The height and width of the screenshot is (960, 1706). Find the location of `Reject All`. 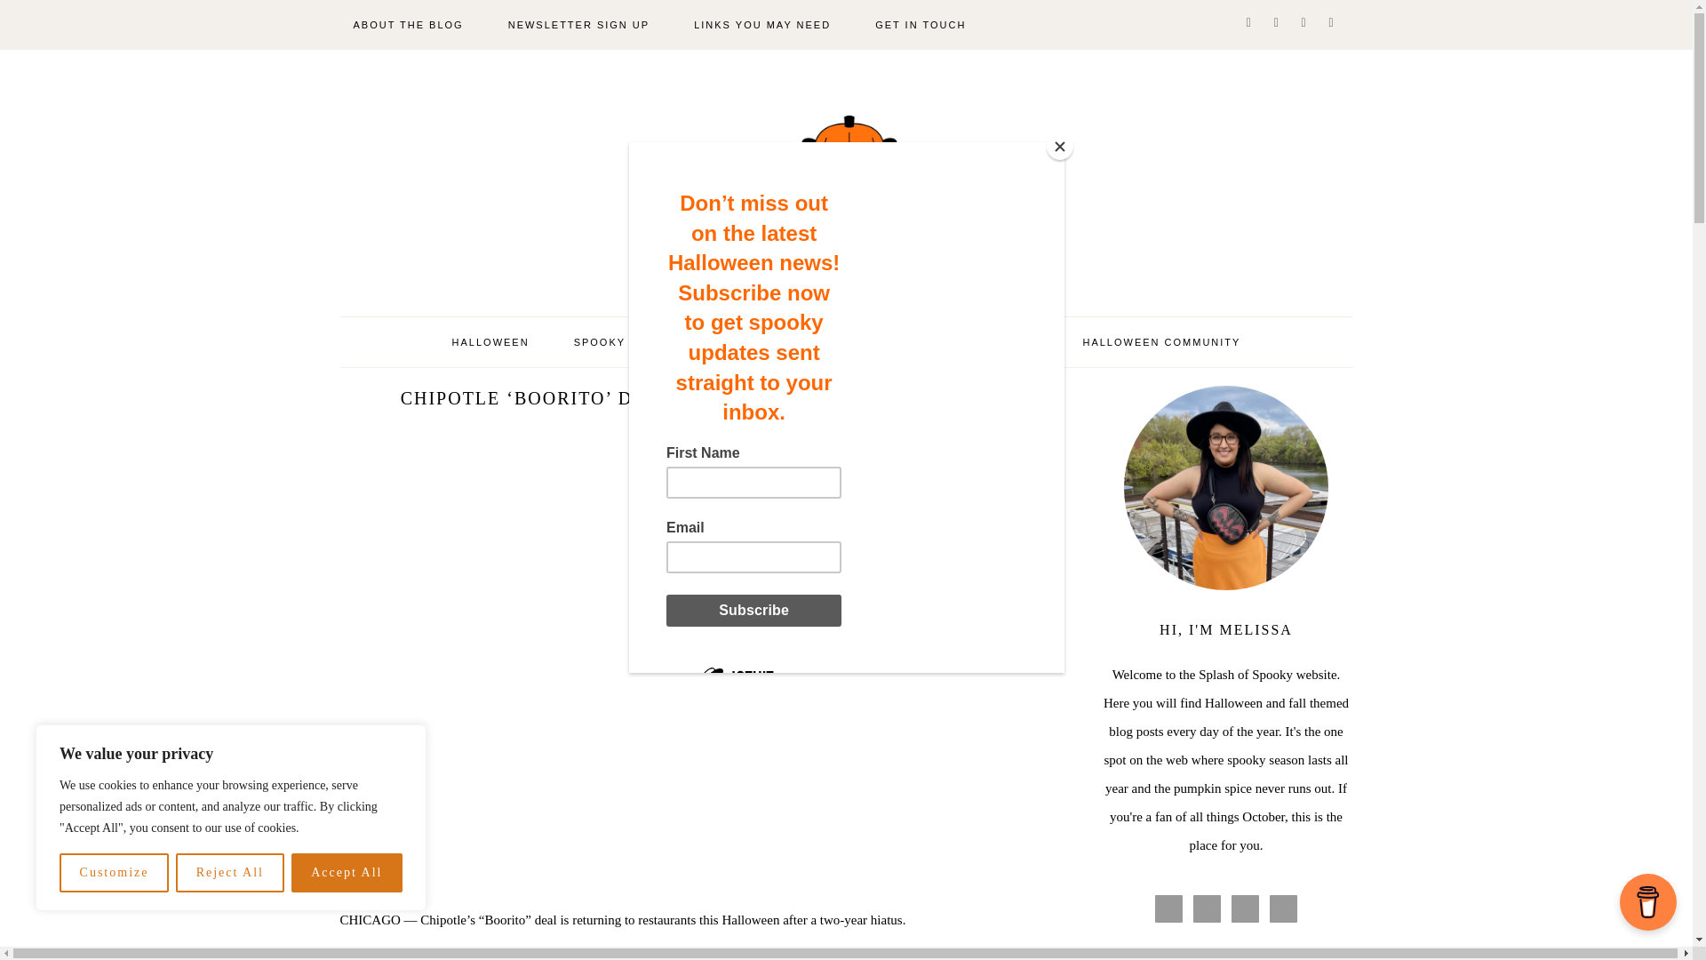

Reject All is located at coordinates (229, 873).